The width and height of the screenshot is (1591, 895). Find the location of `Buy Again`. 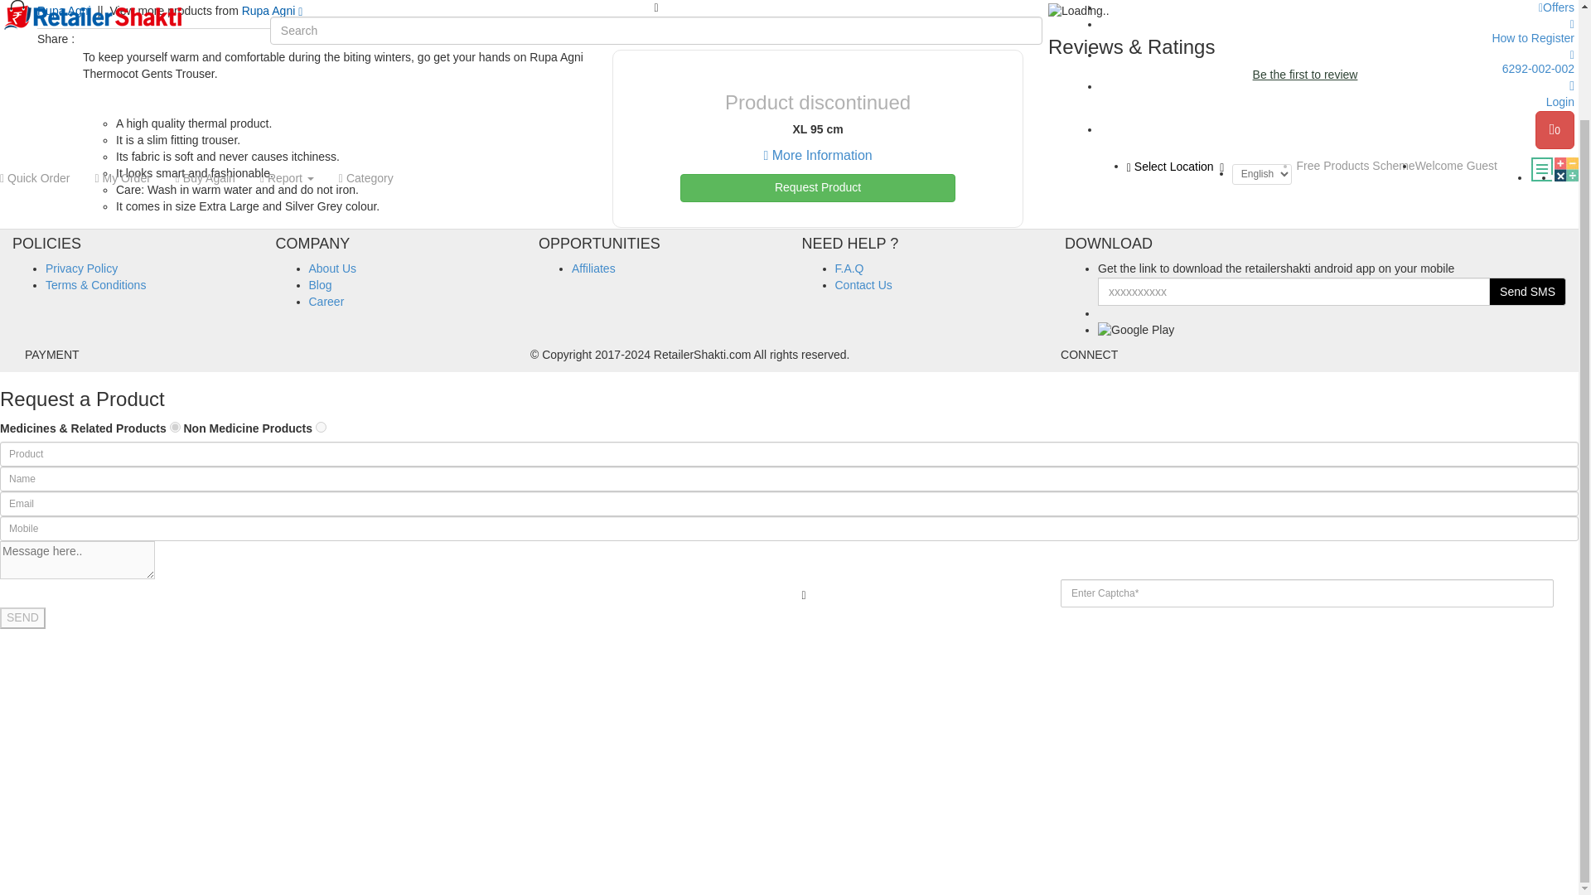

Buy Again is located at coordinates (206, 51).